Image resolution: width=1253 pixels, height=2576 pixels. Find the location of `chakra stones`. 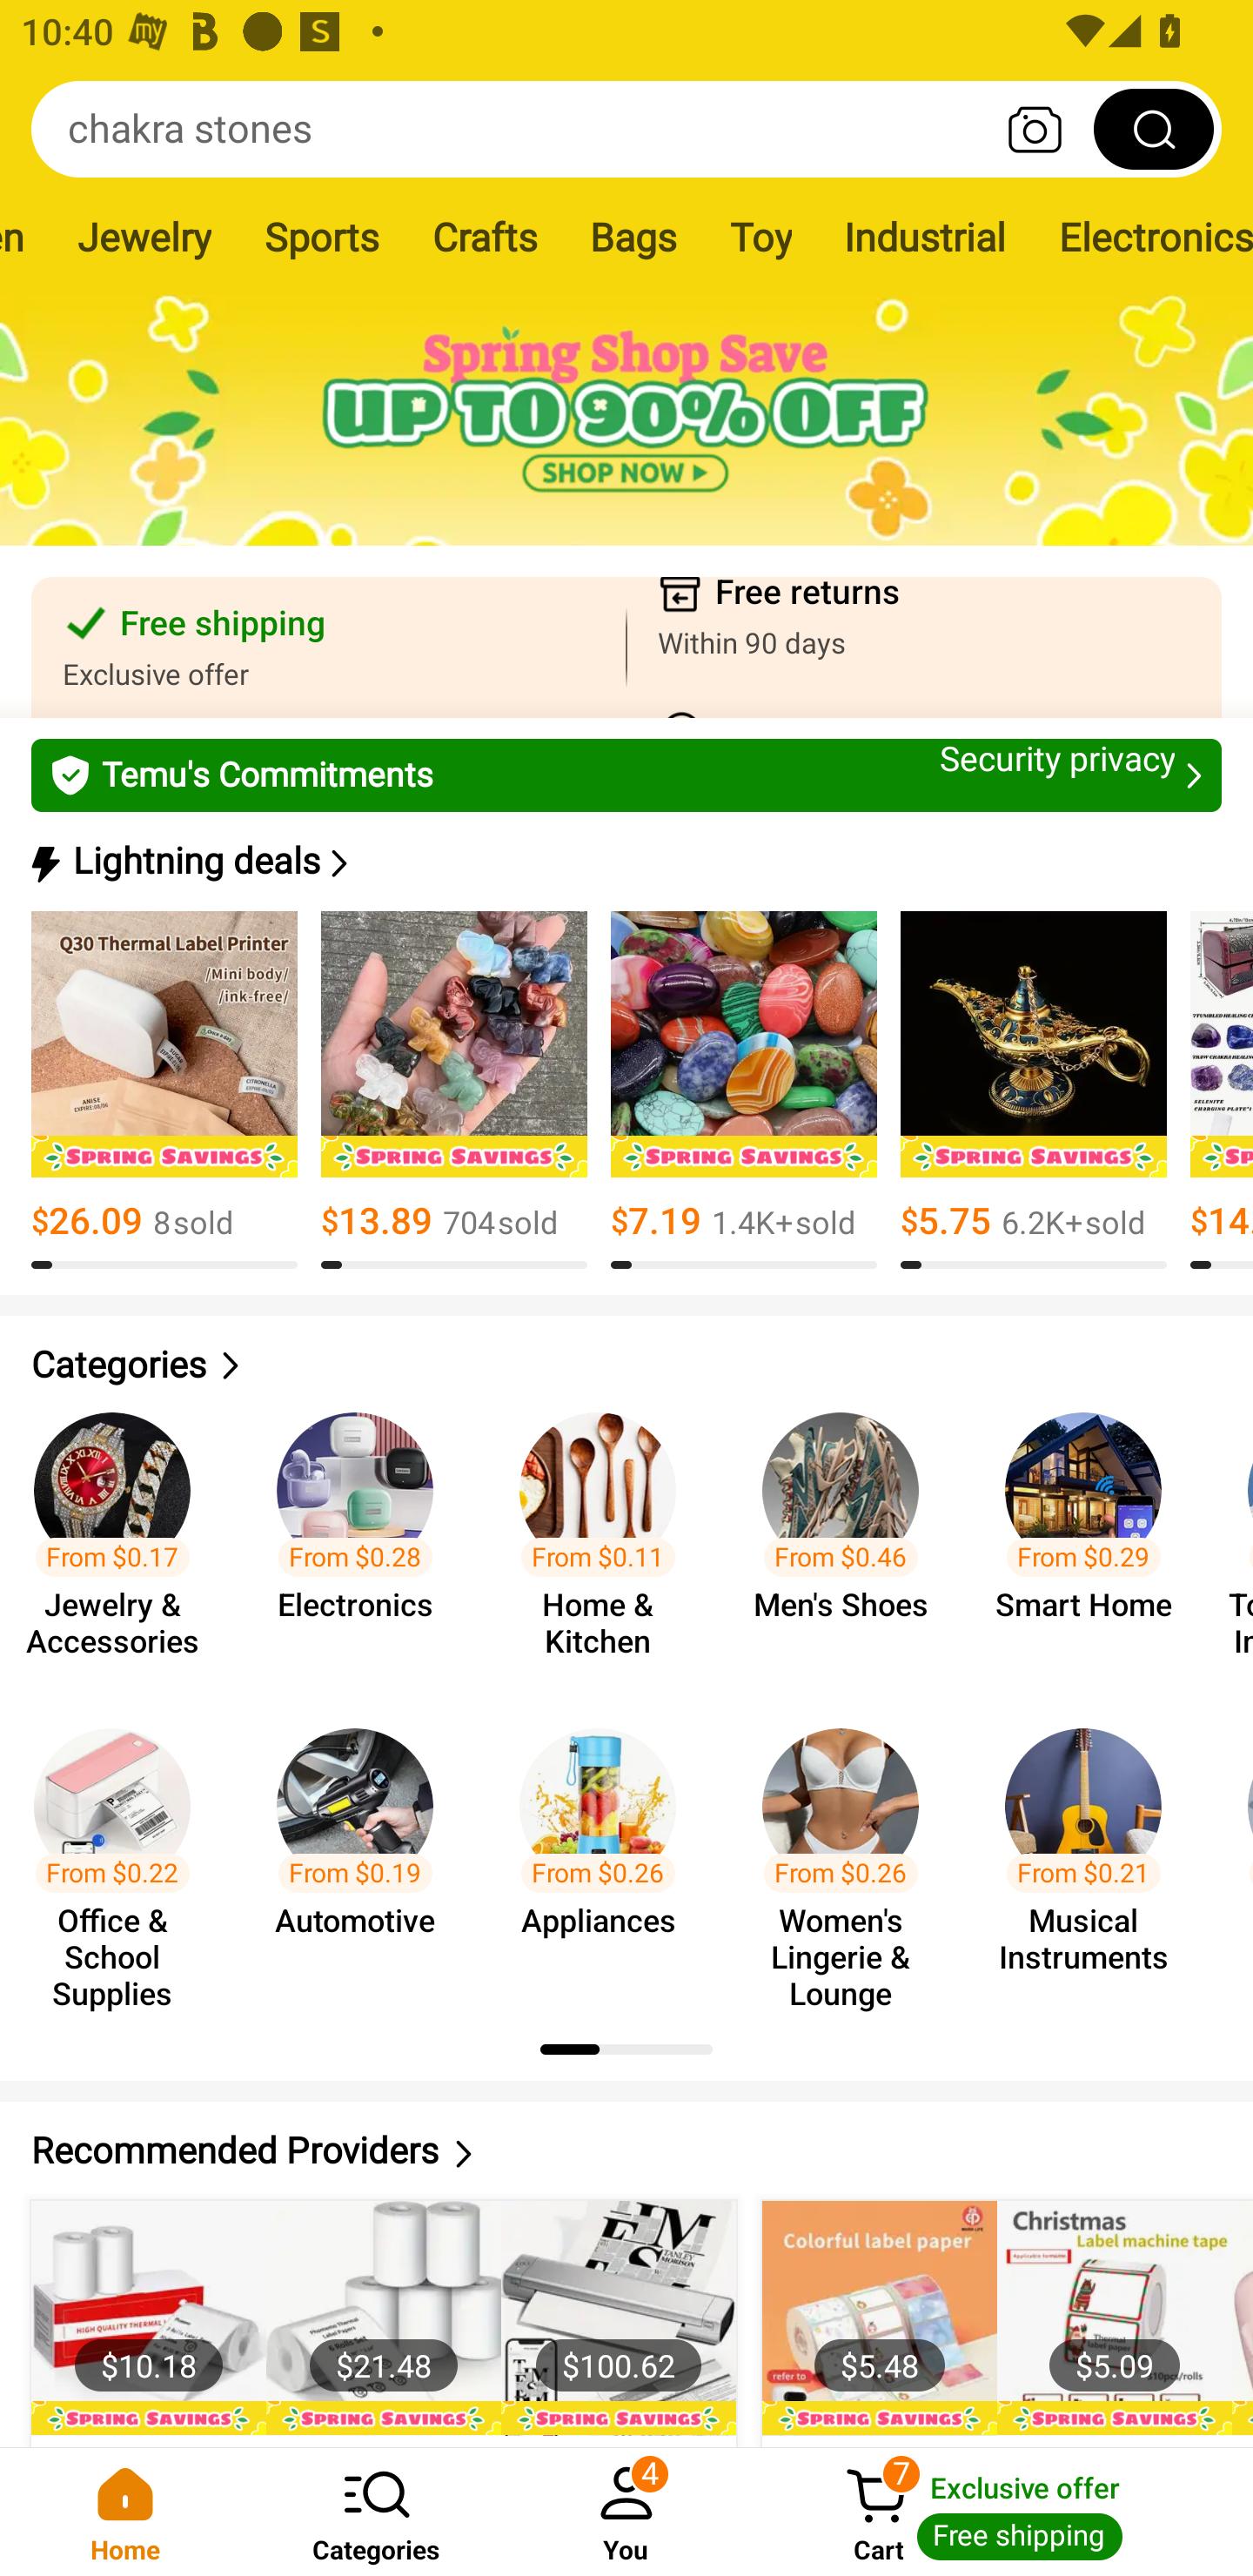

chakra stones is located at coordinates (626, 129).